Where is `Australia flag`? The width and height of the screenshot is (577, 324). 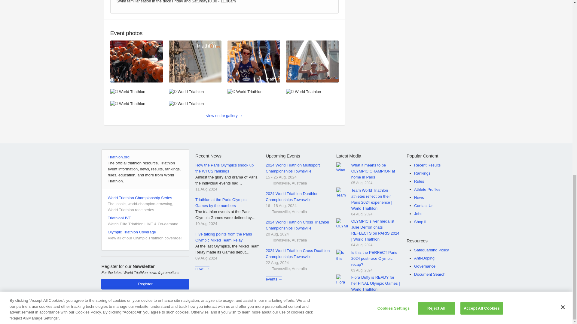
Australia flag is located at coordinates (268, 268).